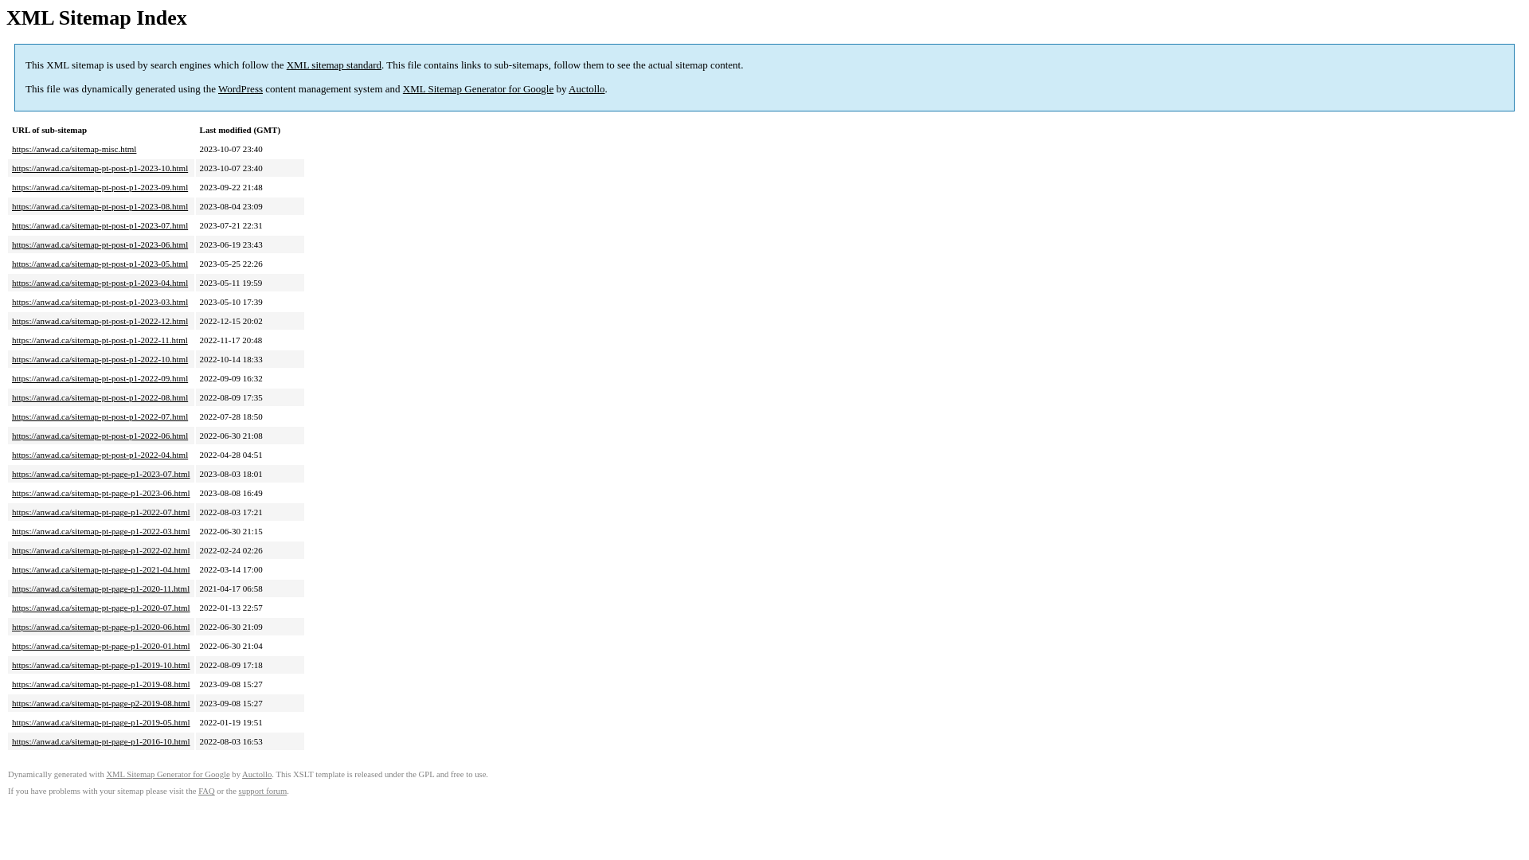 The image size is (1529, 860). What do you see at coordinates (207, 792) in the screenshot?
I see `FAQ` at bounding box center [207, 792].